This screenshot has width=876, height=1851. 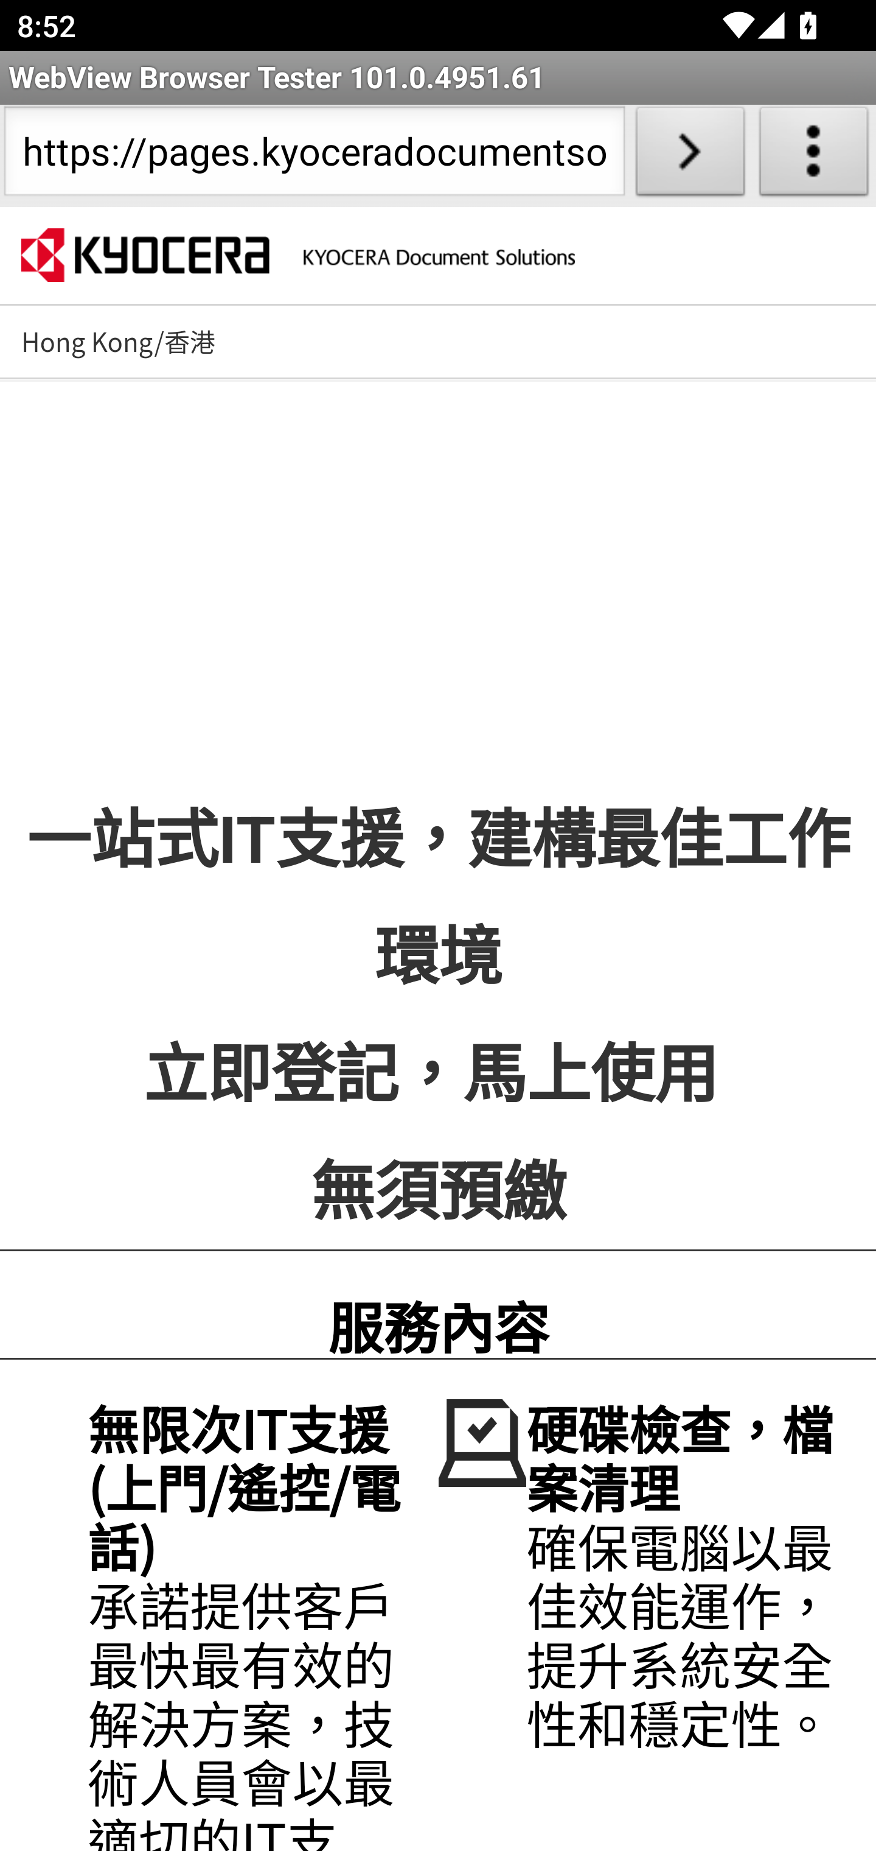 I want to click on About WebView, so click(x=814, y=156).